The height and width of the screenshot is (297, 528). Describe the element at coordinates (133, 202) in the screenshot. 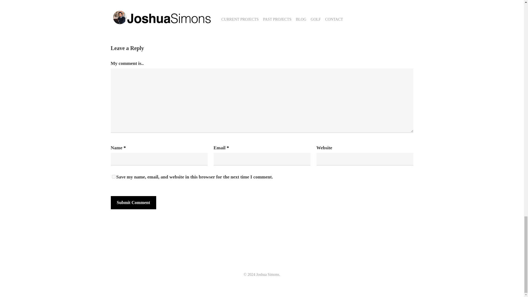

I see `Submit Comment` at that location.